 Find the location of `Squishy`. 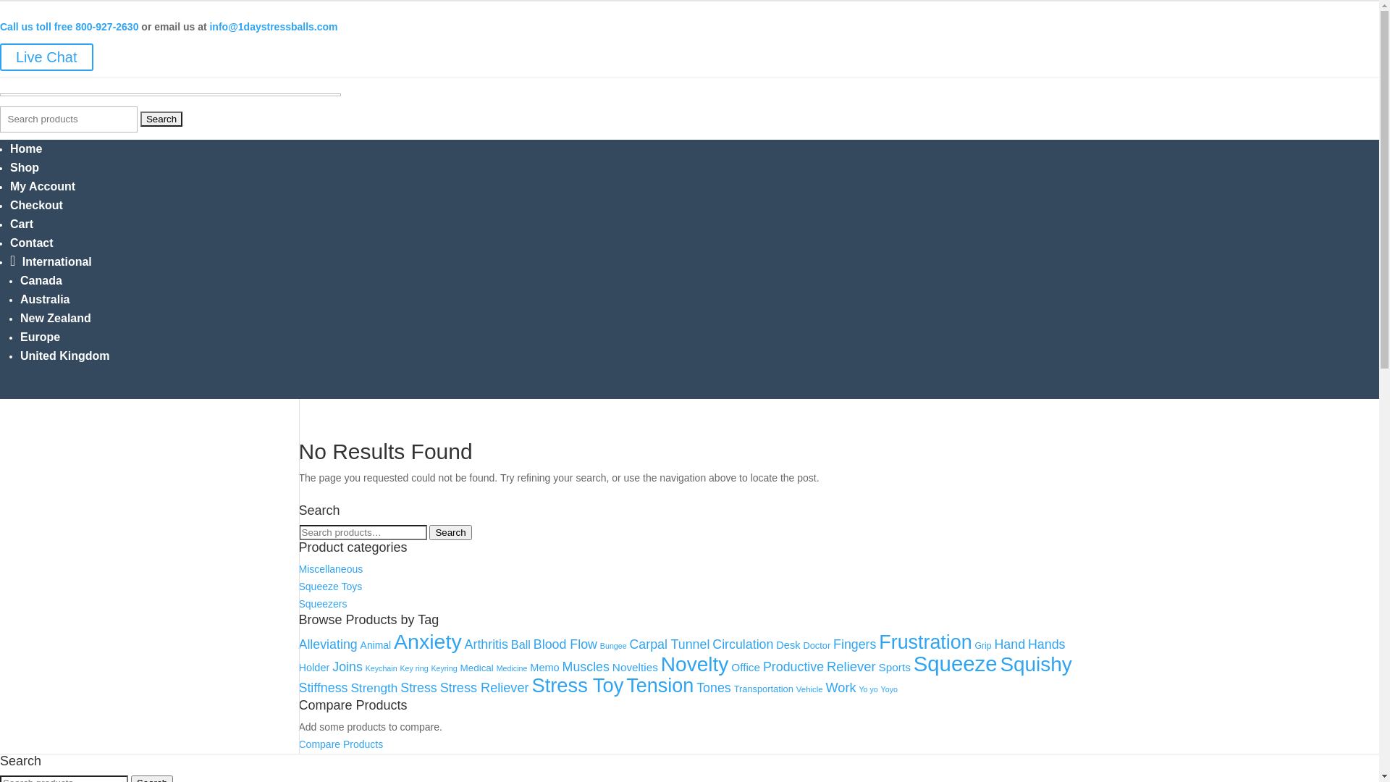

Squishy is located at coordinates (1035, 665).